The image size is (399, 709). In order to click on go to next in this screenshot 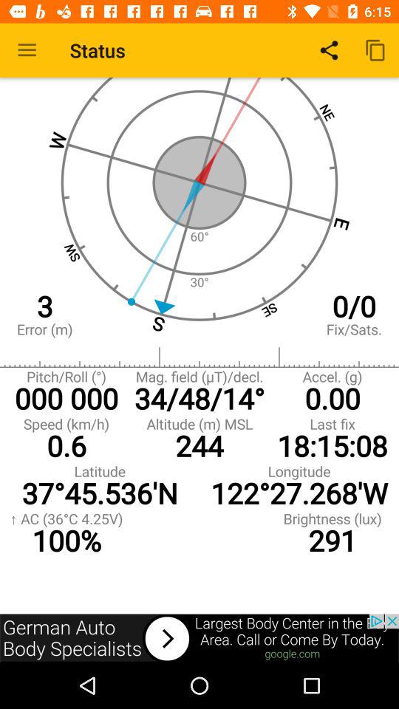, I will do `click(199, 638)`.